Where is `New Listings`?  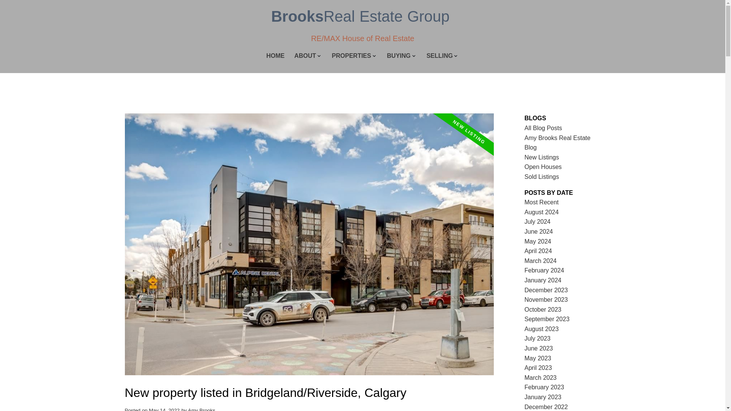 New Listings is located at coordinates (542, 158).